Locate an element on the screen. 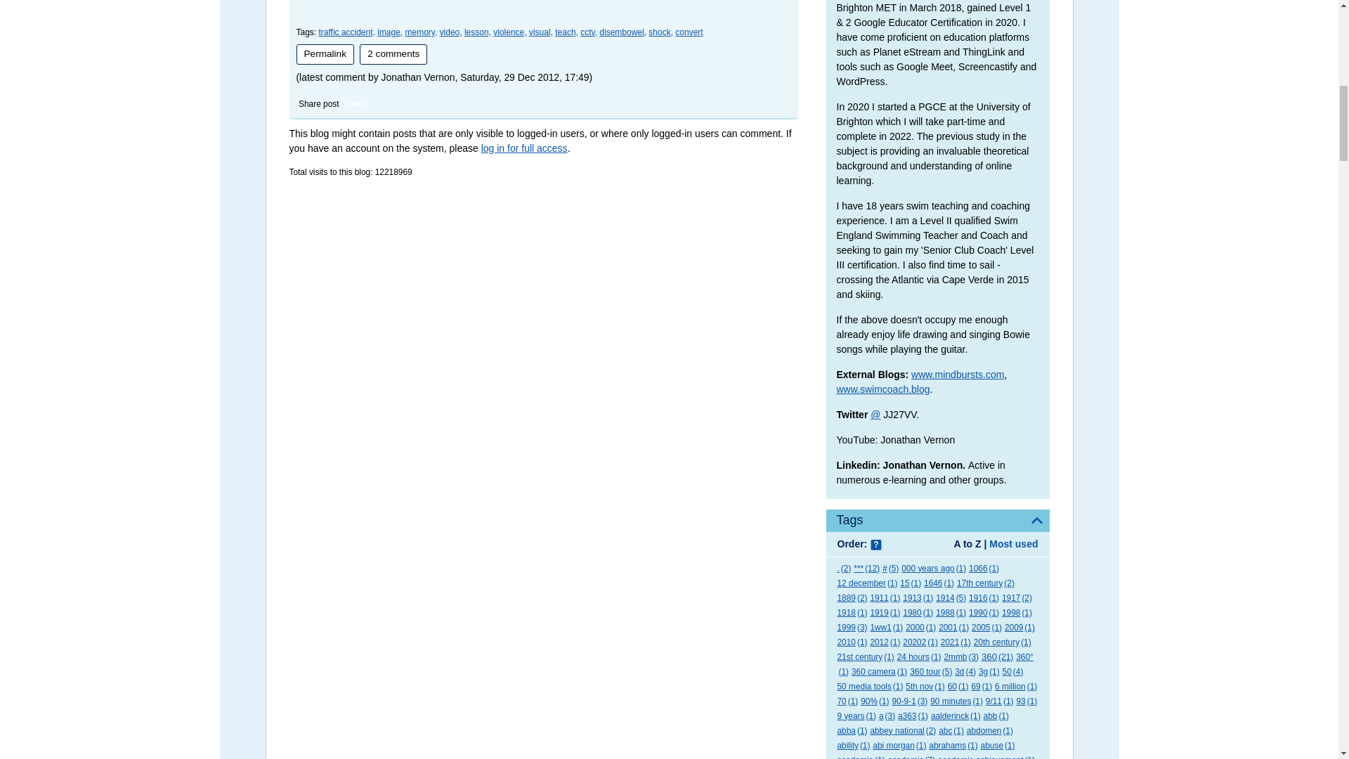 The image size is (1349, 759). Tags is located at coordinates (937, 520).